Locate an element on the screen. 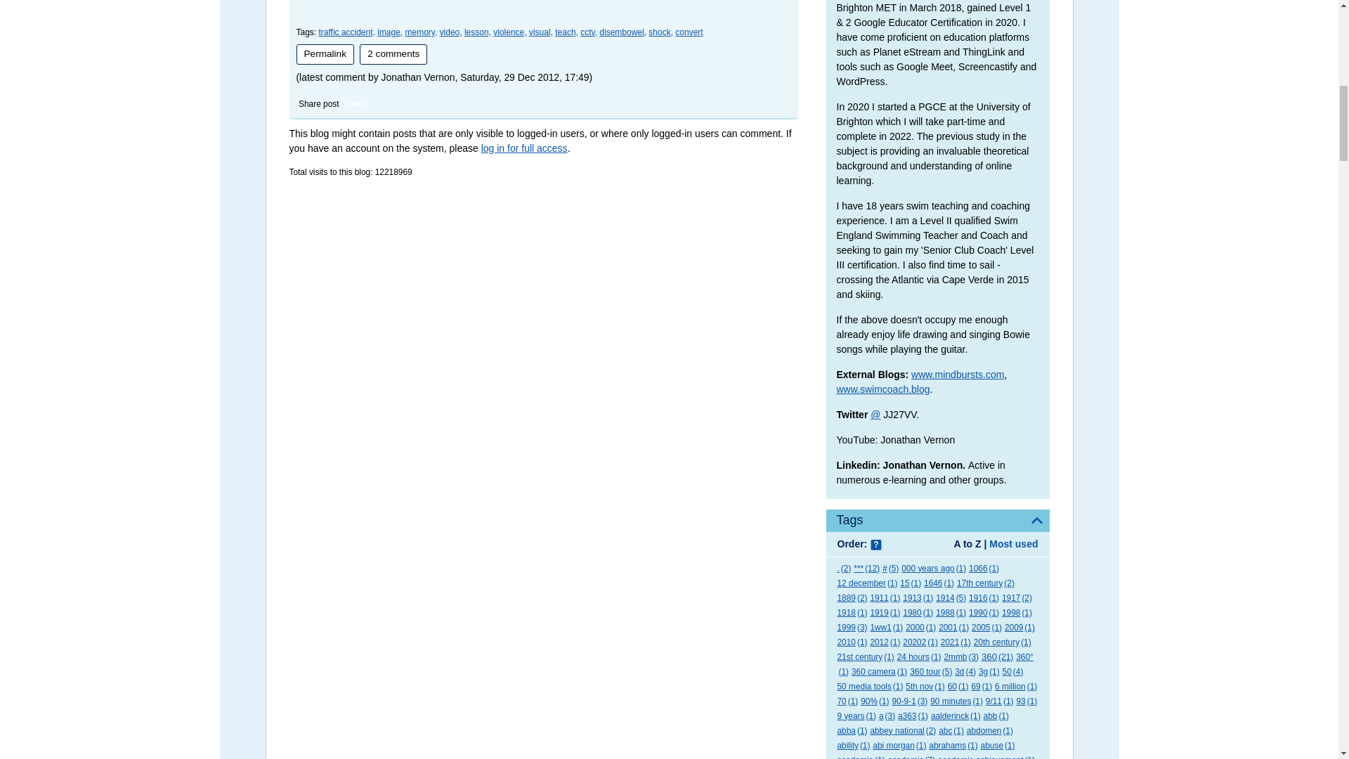 The image size is (1349, 759). Tags is located at coordinates (937, 520).